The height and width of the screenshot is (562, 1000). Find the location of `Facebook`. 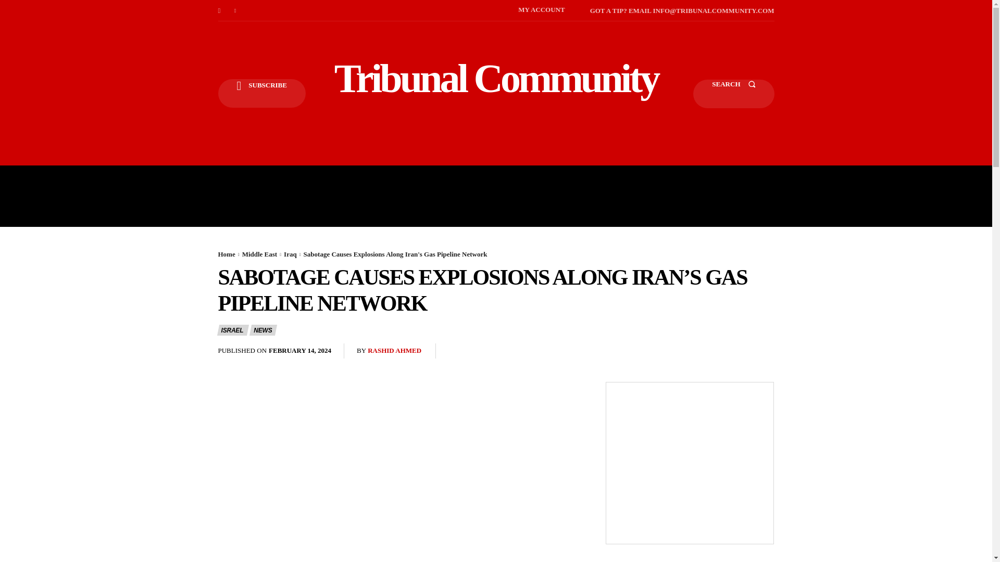

Facebook is located at coordinates (219, 10).